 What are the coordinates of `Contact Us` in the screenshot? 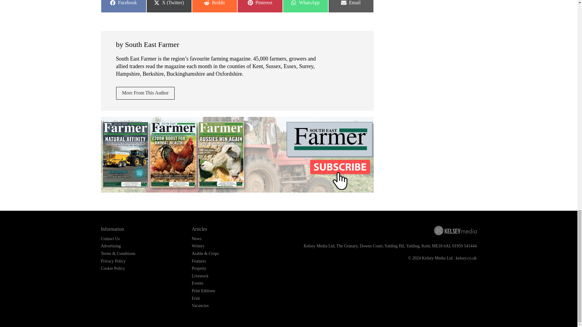 It's located at (110, 239).